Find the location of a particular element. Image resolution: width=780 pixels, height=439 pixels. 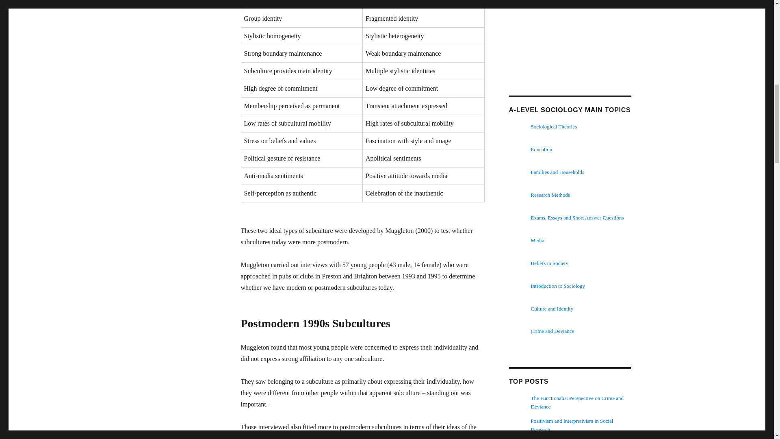

Media is located at coordinates (538, 241).